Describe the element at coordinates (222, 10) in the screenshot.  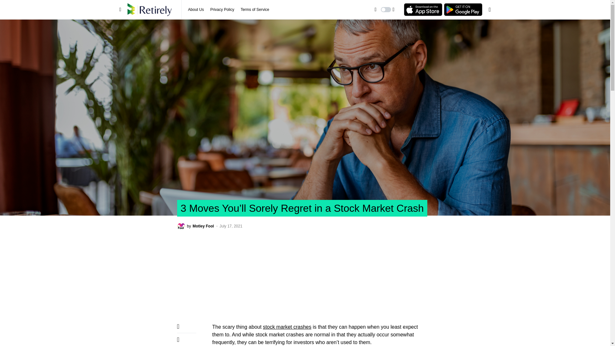
I see `Privacy Policy` at that location.